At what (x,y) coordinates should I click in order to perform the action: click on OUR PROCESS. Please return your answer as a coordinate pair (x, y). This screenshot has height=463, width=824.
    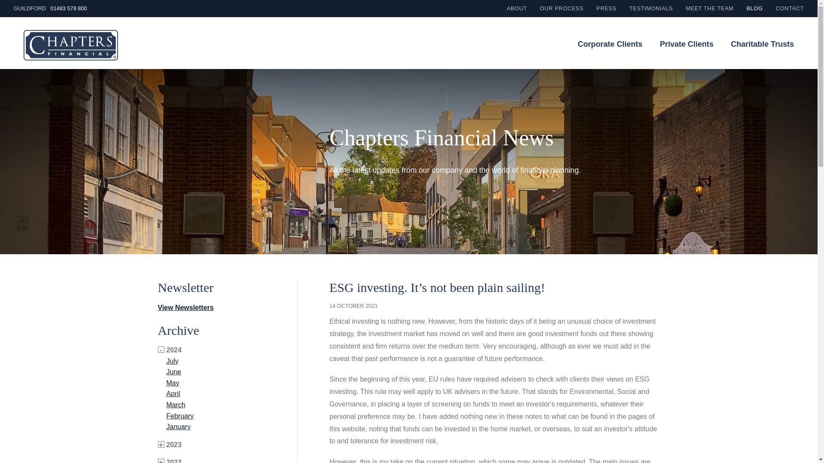
    Looking at the image, I should click on (561, 8).